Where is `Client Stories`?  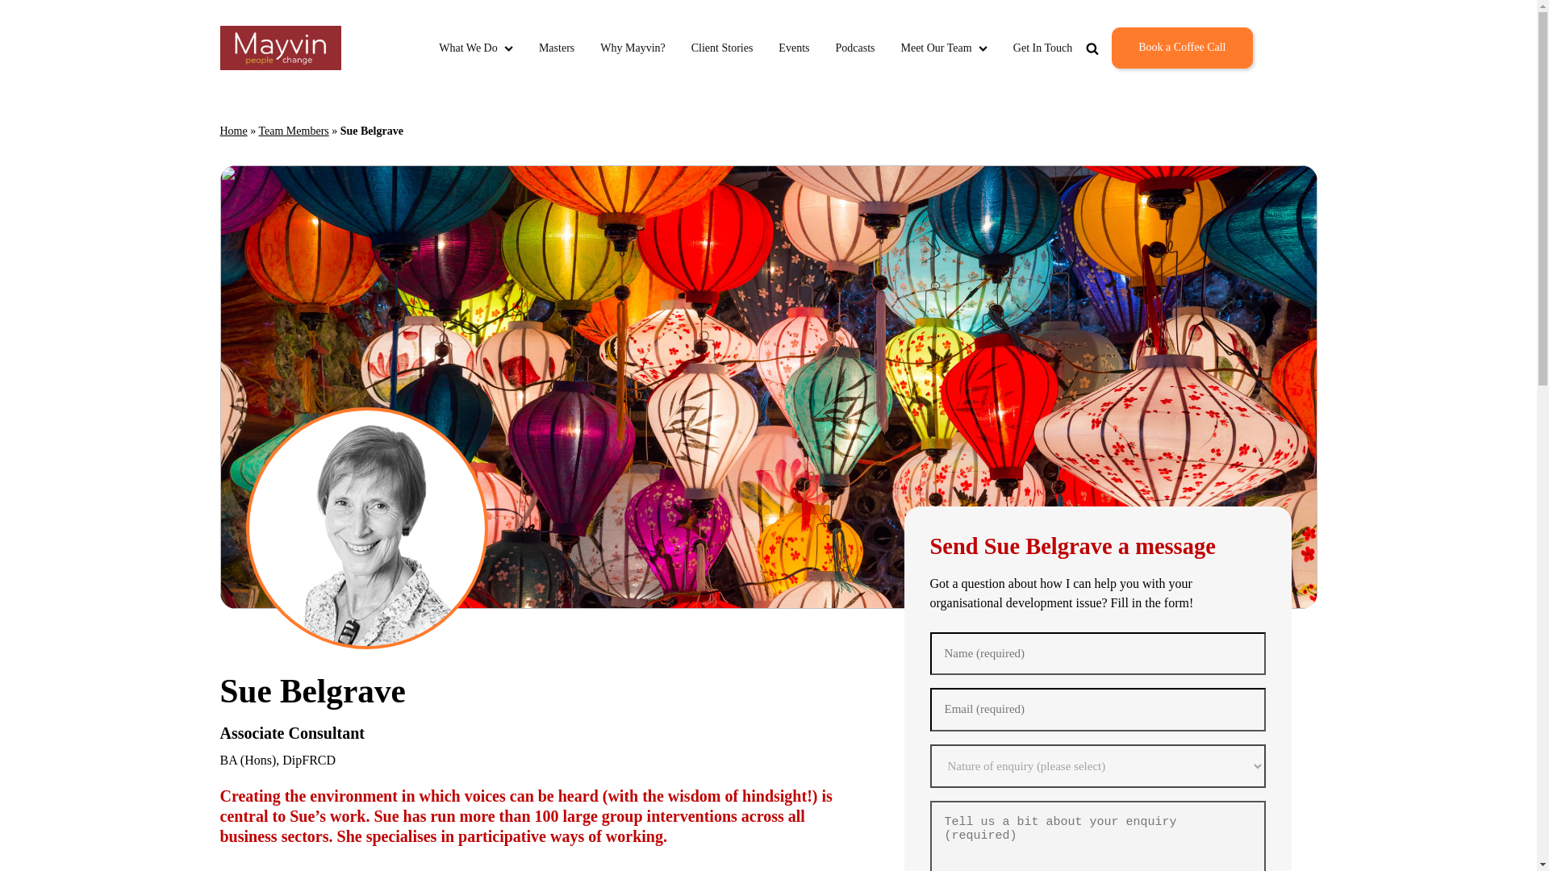 Client Stories is located at coordinates (721, 48).